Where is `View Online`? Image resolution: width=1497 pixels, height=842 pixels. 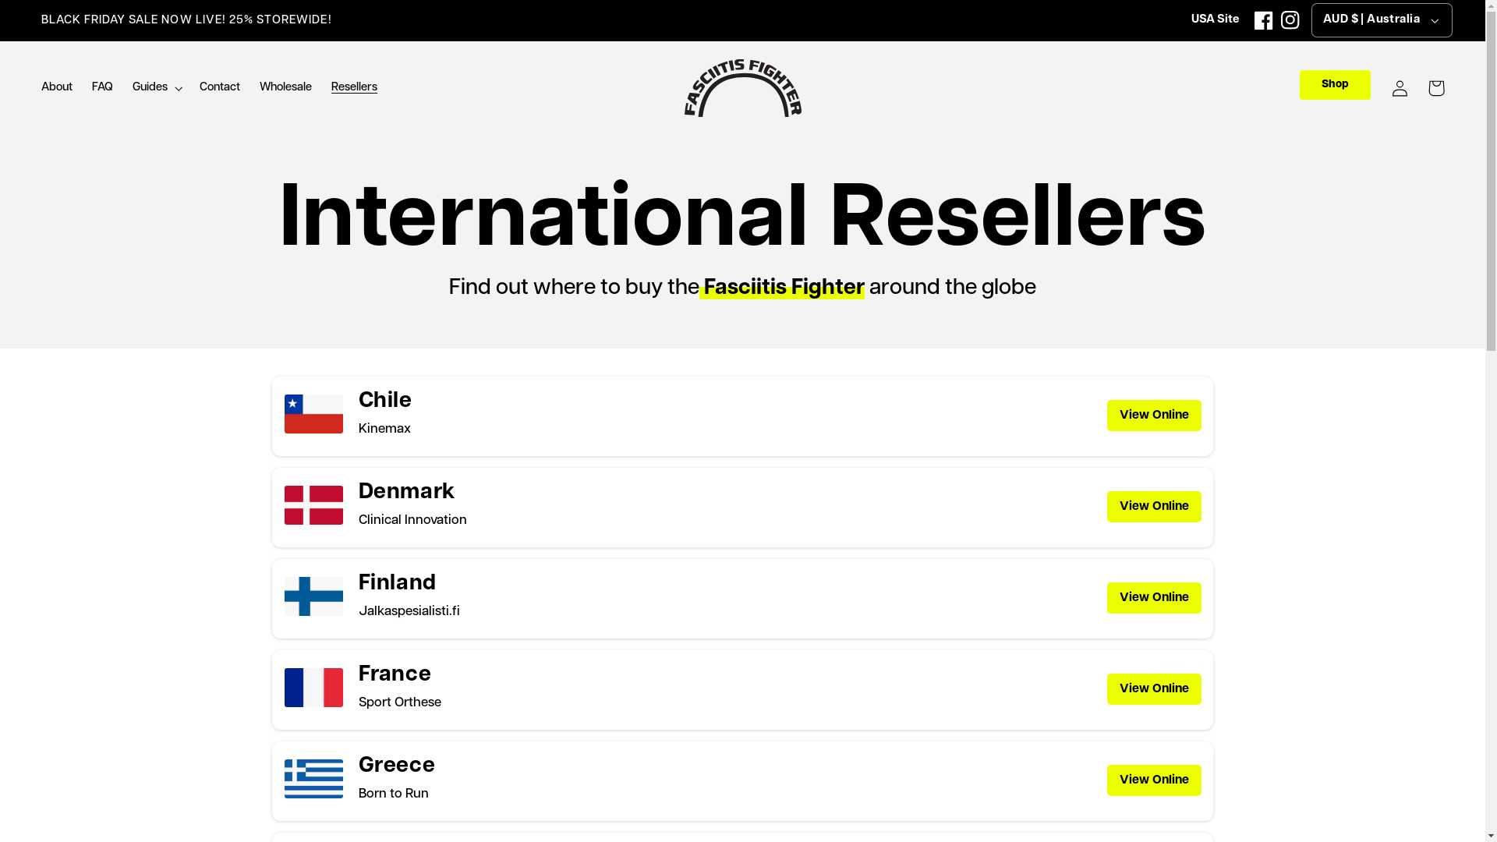
View Online is located at coordinates (1154, 780).